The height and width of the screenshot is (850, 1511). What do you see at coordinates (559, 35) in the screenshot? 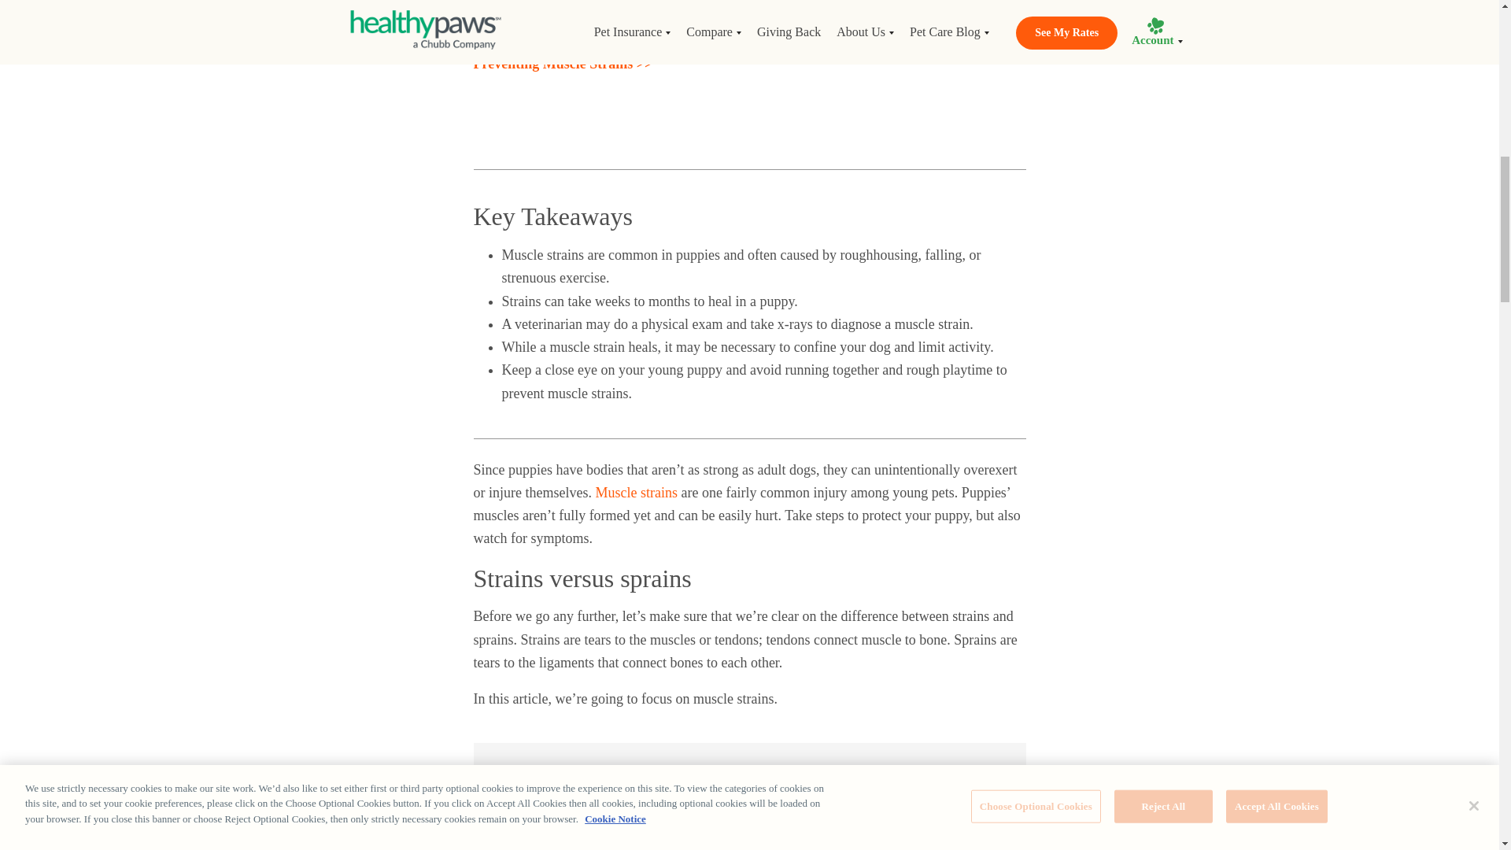
I see `Recovering from a strain` at bounding box center [559, 35].